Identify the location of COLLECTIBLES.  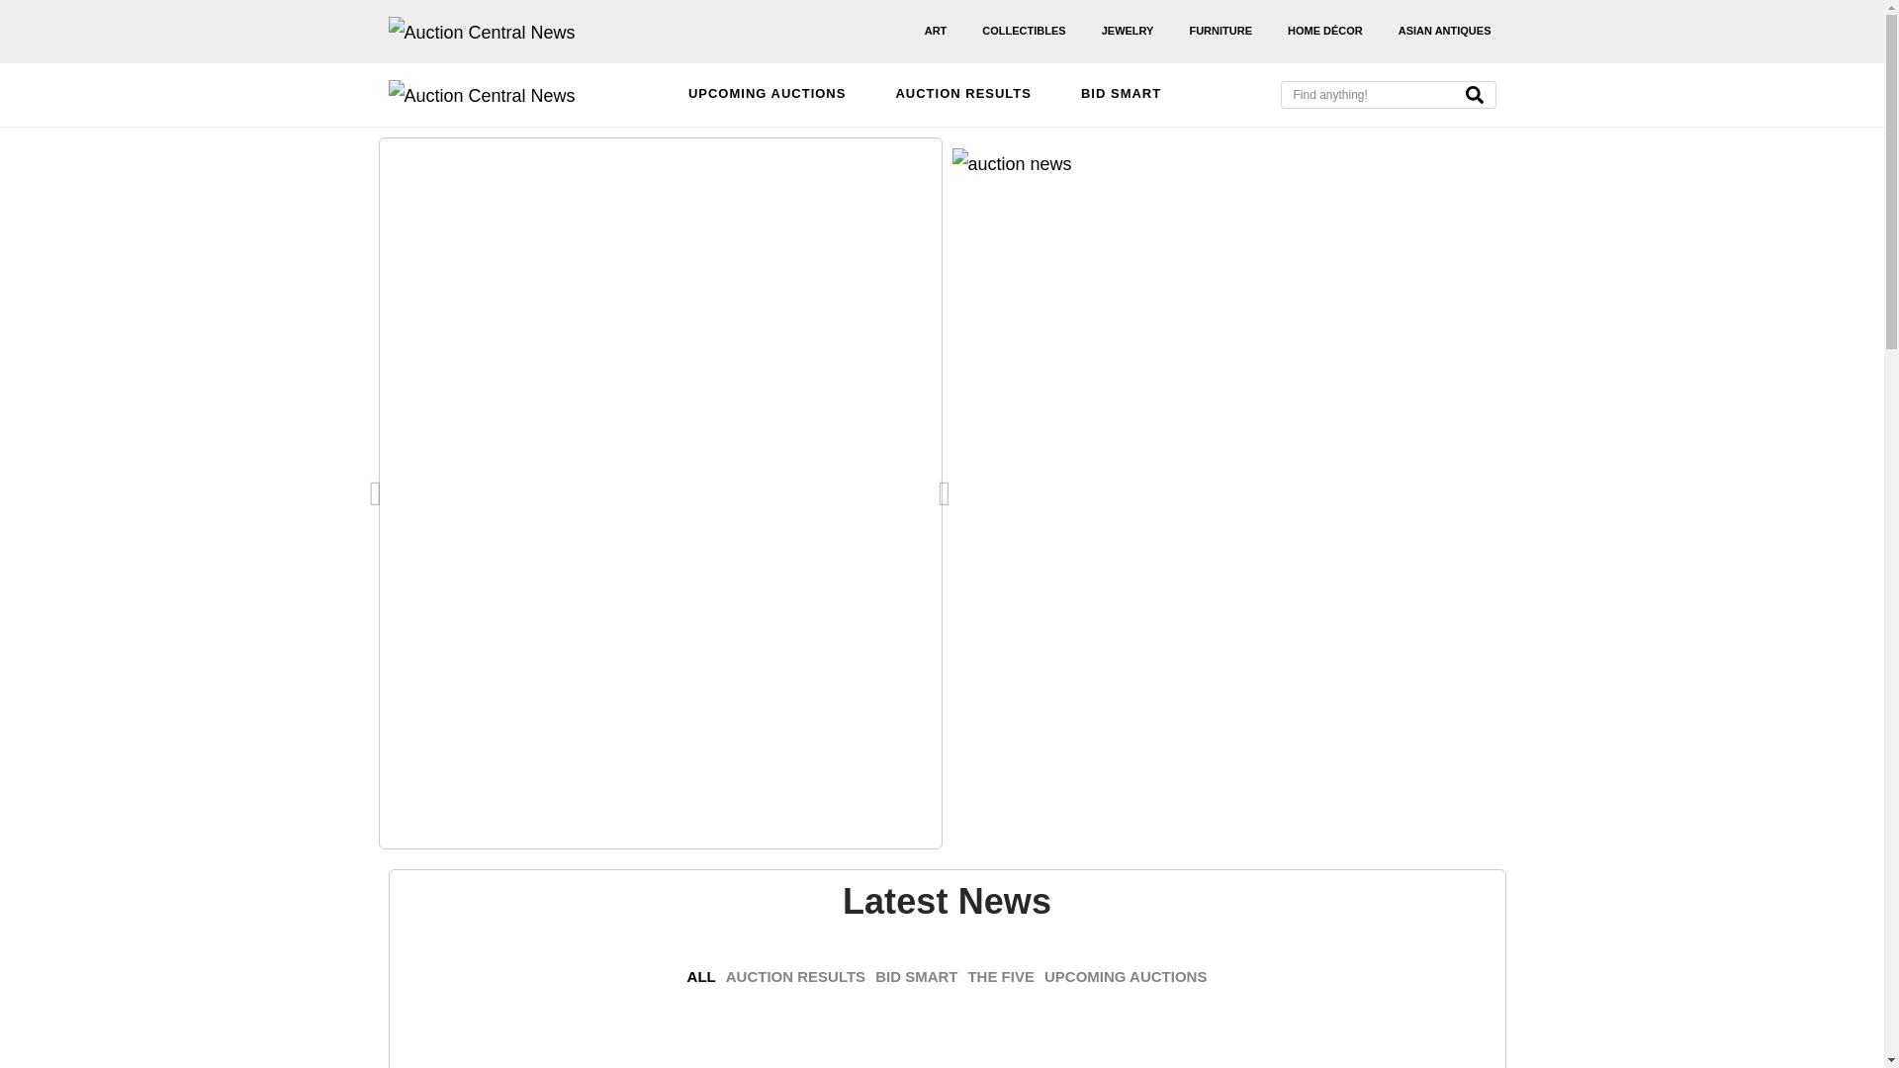
(1024, 32).